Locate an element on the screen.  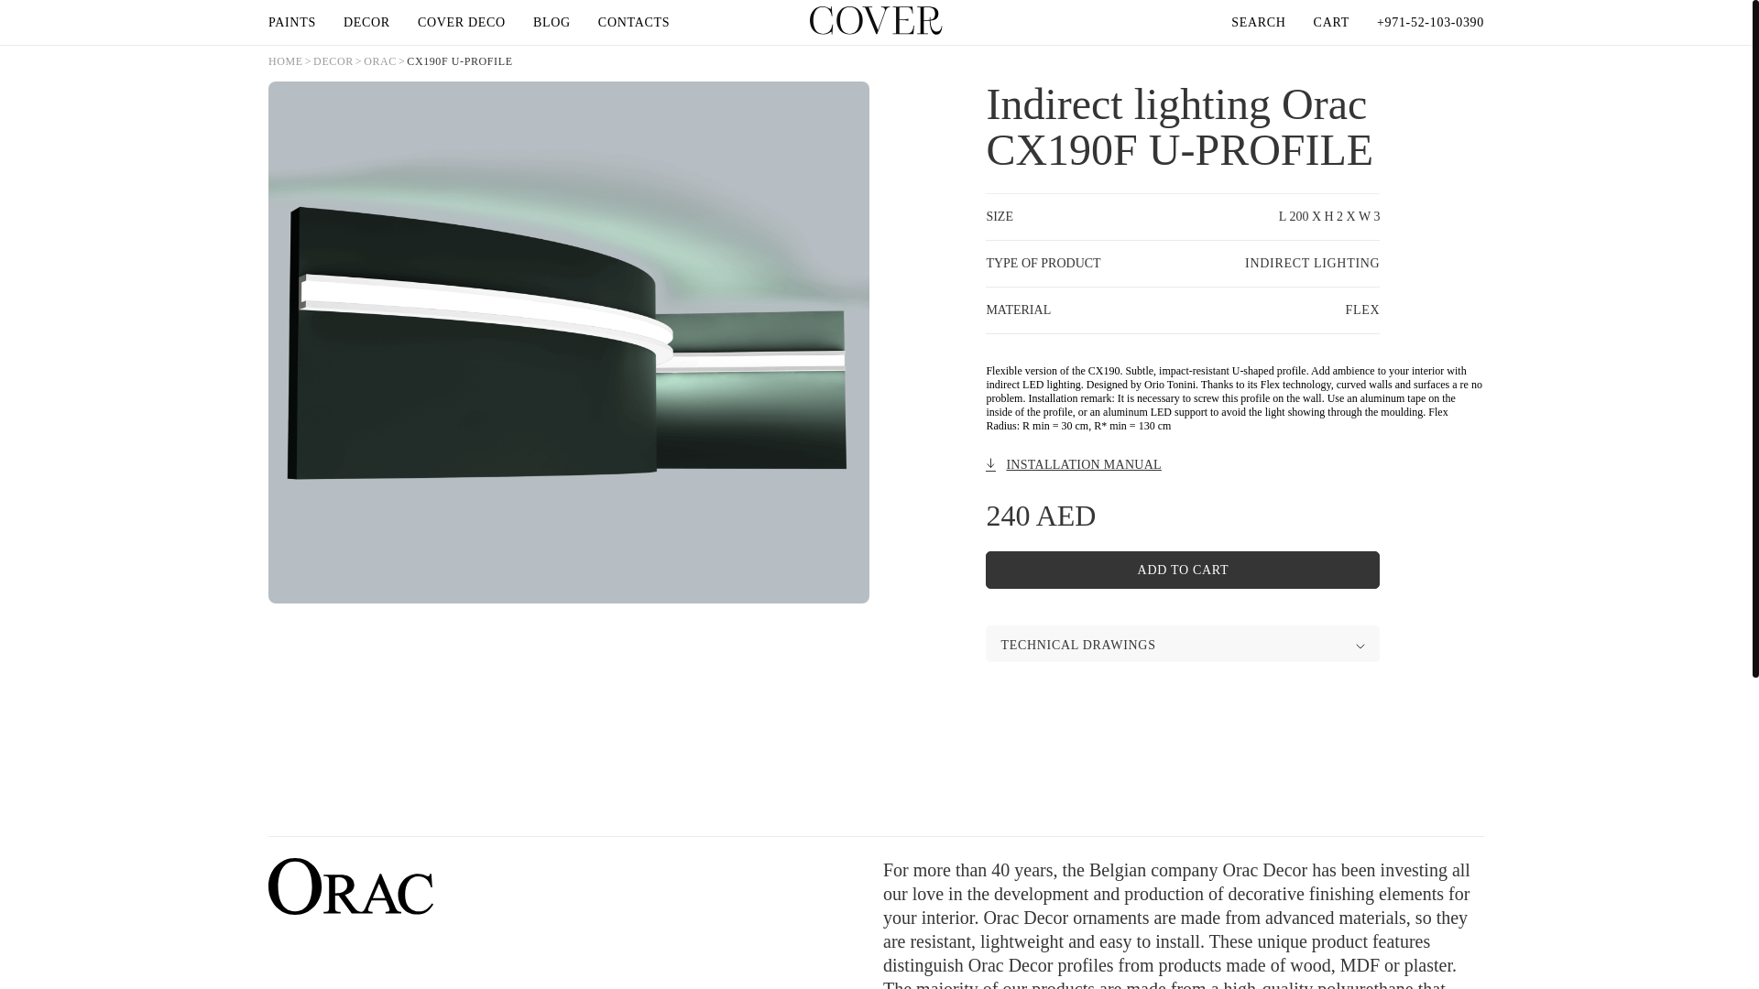
CONTACTS is located at coordinates (634, 22).